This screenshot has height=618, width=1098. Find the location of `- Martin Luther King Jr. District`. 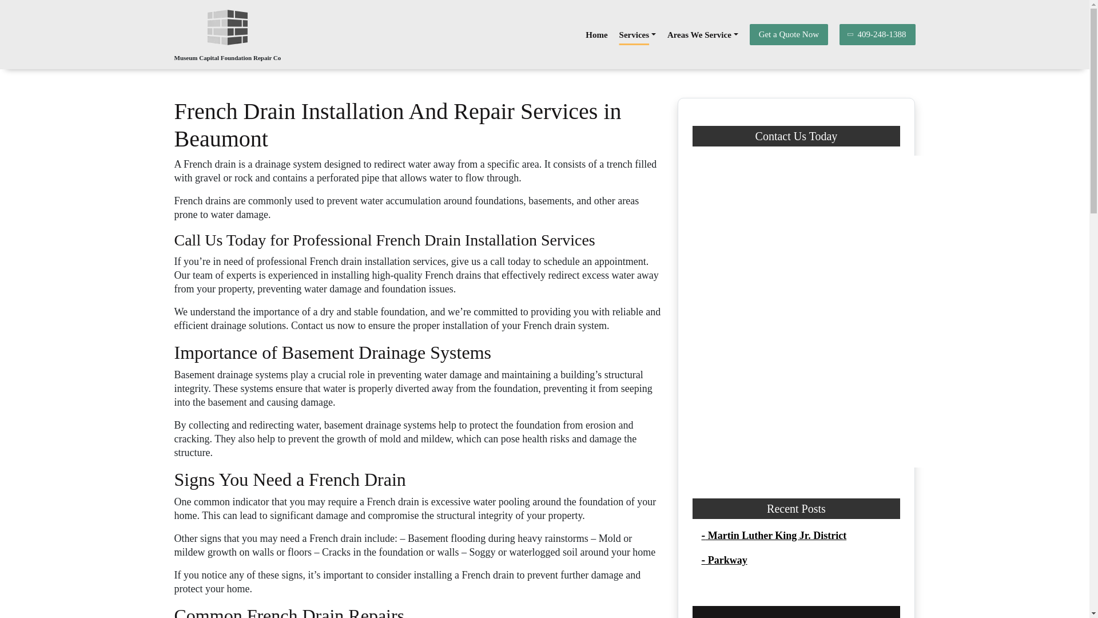

- Martin Luther King Jr. District is located at coordinates (774, 536).